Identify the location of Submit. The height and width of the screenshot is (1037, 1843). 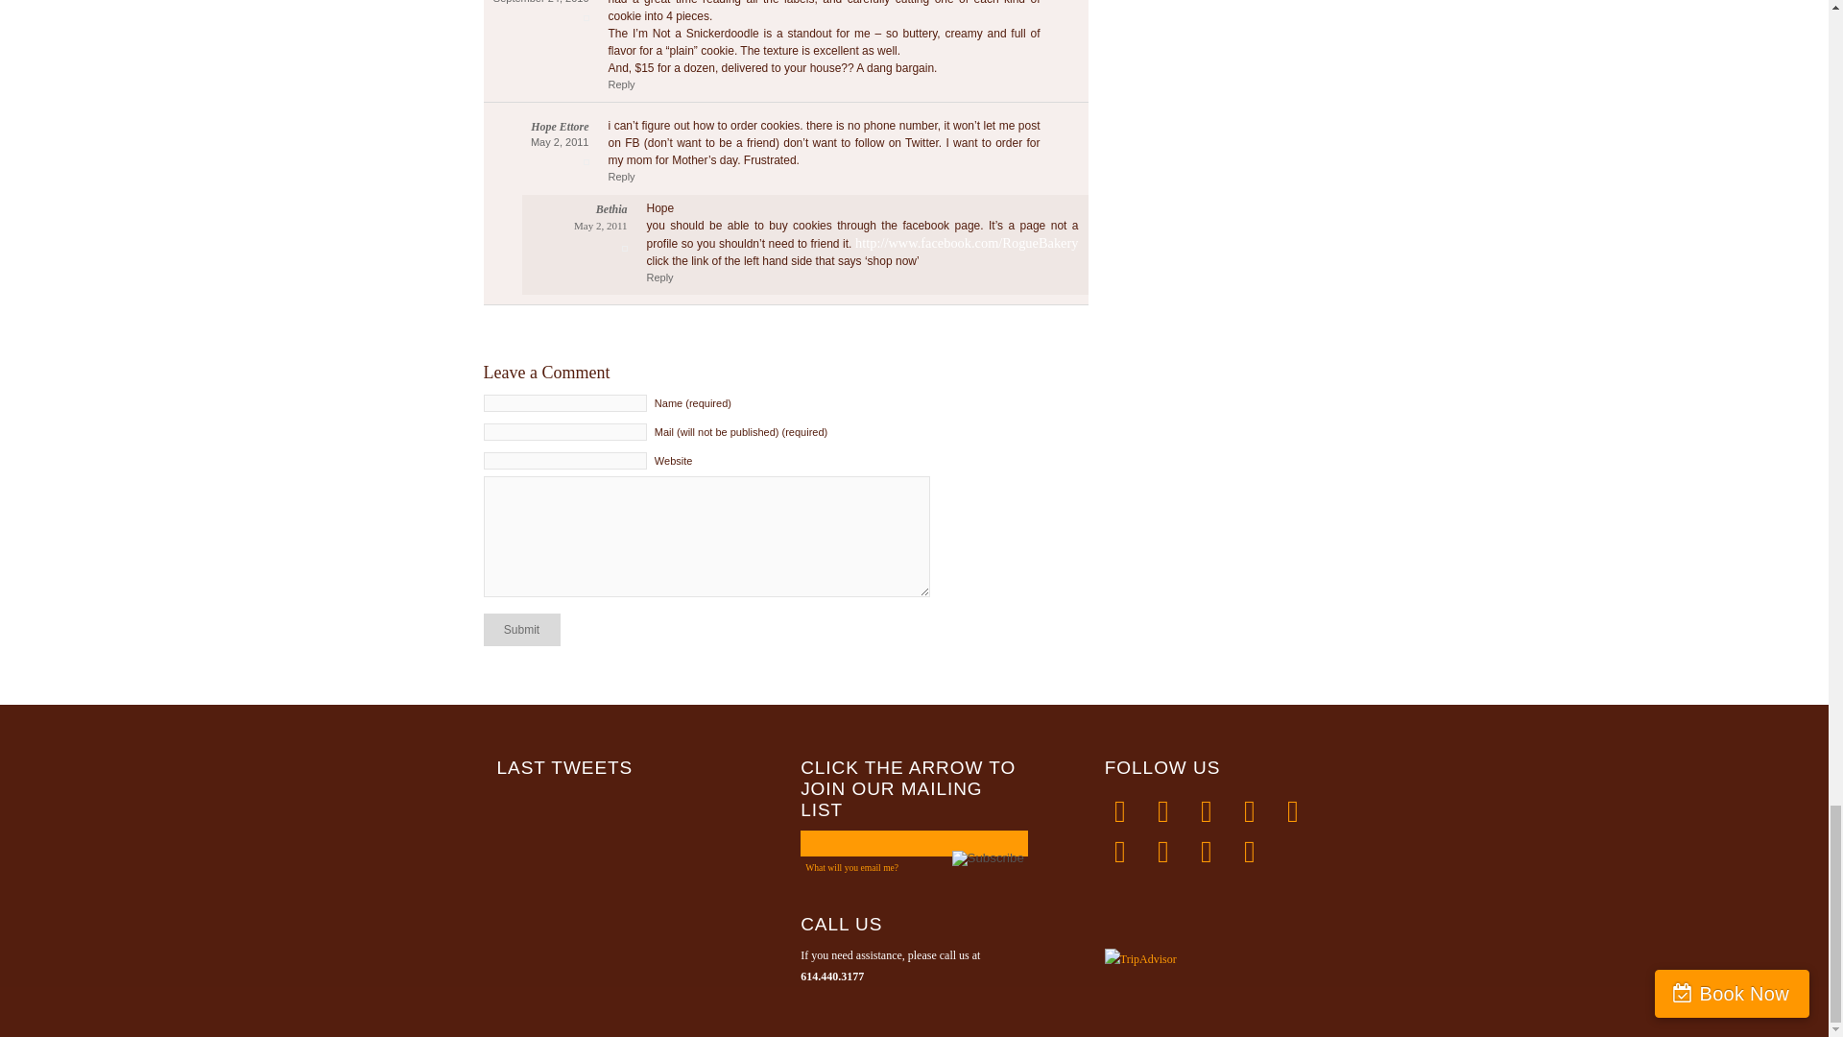
(521, 630).